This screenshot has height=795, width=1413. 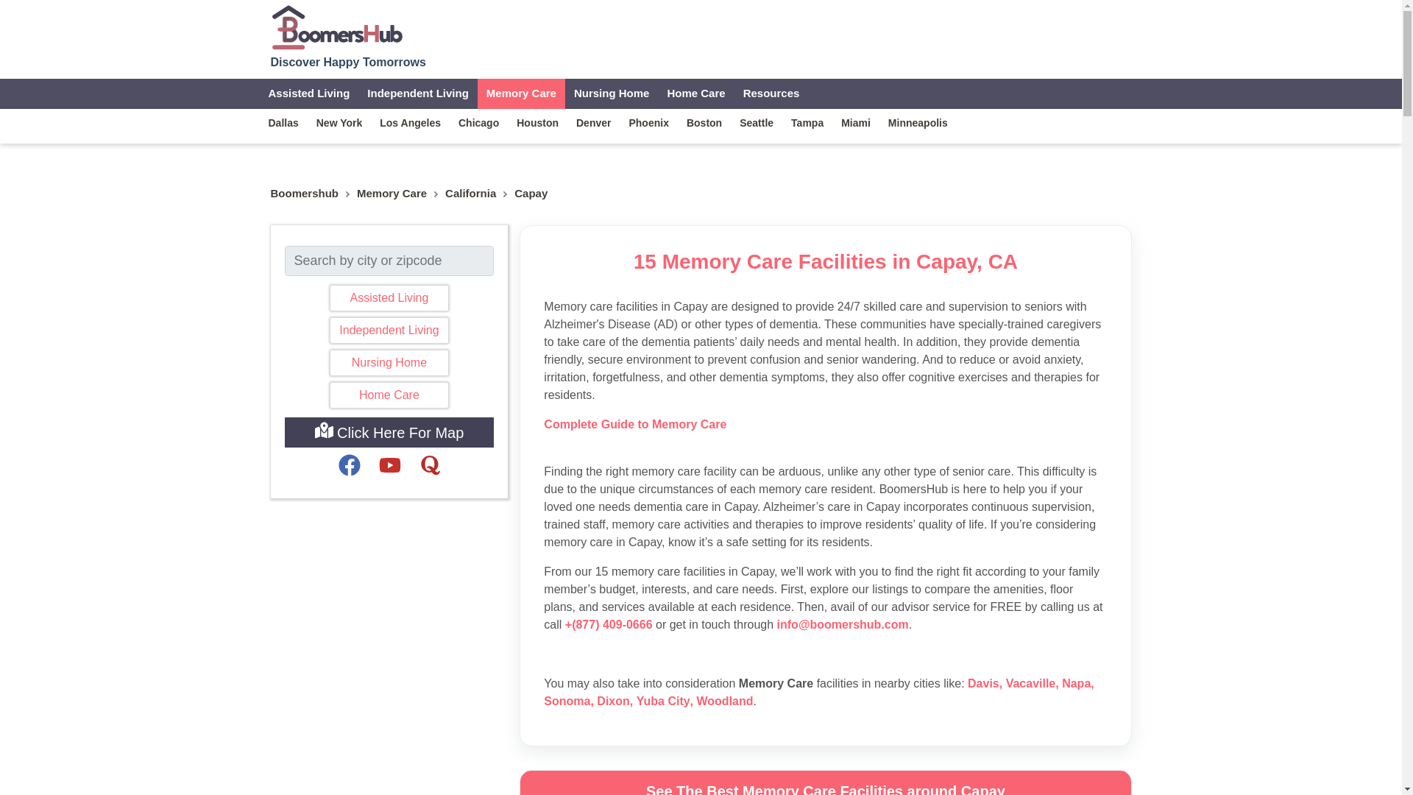 I want to click on Resources, so click(x=771, y=93).